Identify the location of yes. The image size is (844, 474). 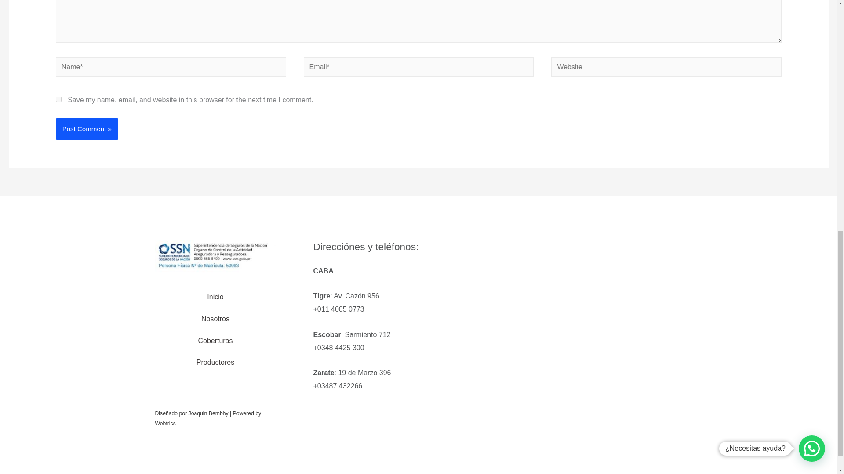
(58, 99).